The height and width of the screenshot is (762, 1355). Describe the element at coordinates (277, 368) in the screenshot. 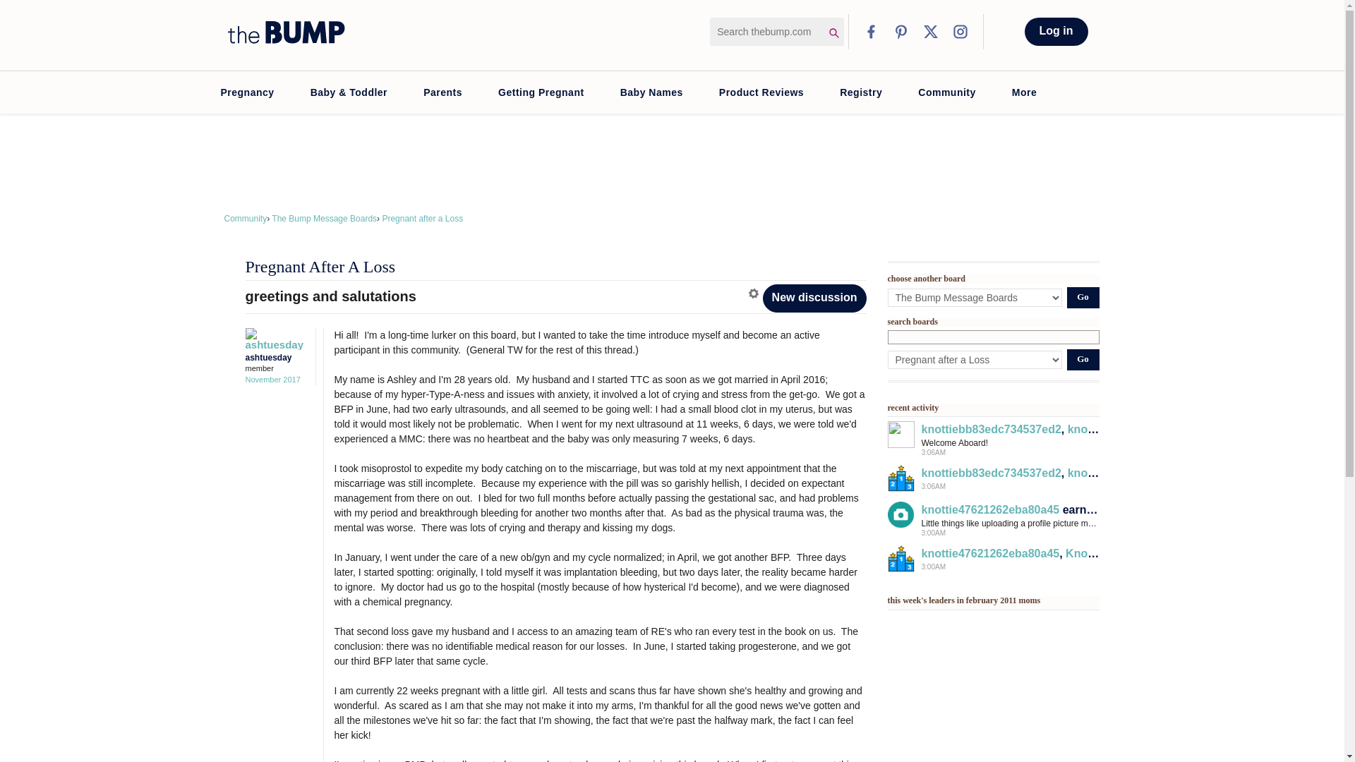

I see `member` at that location.